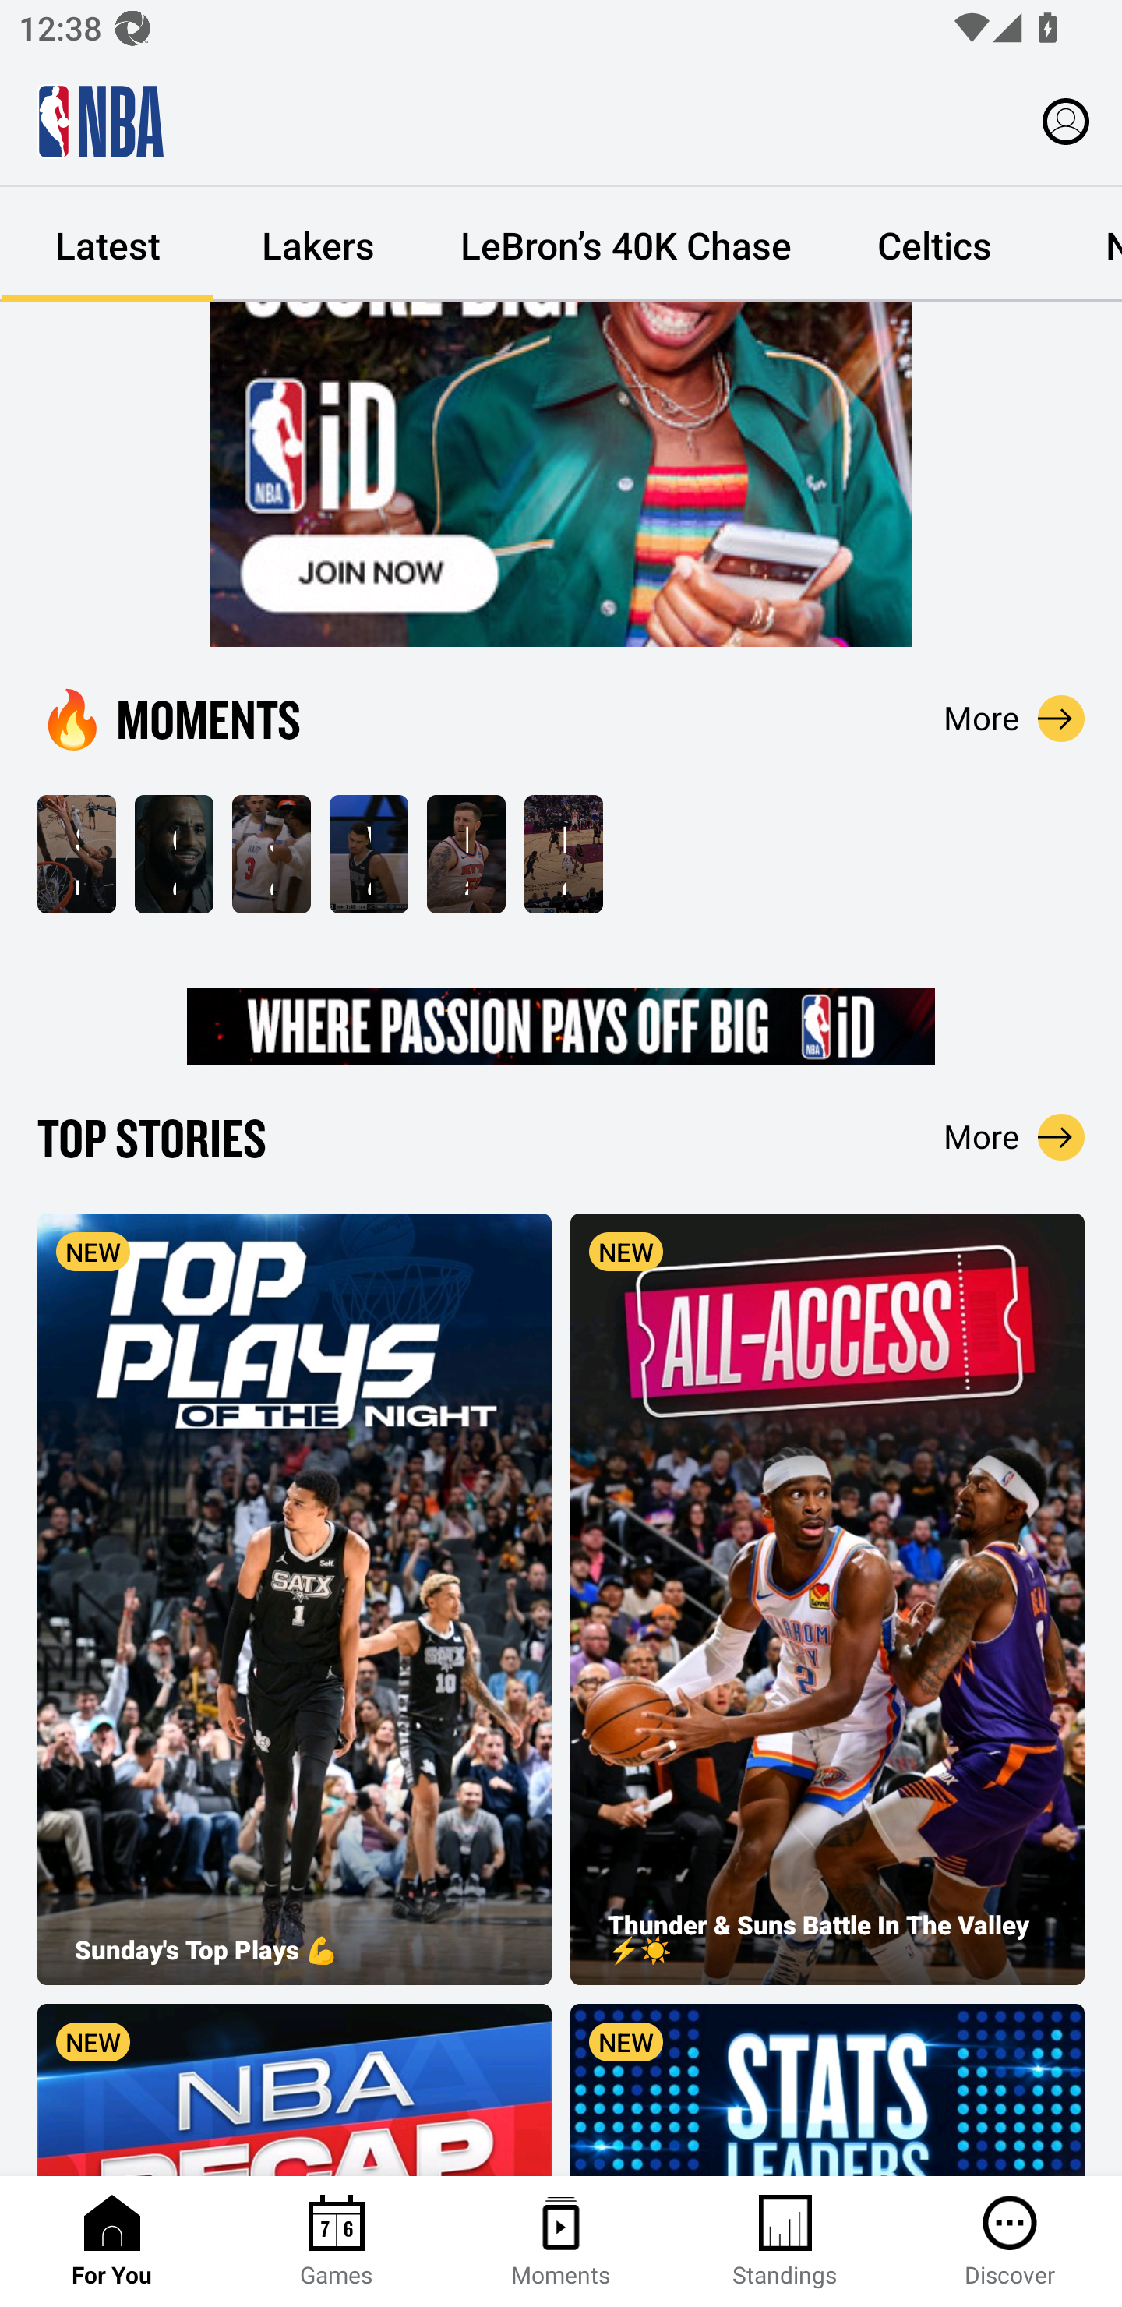 This screenshot has width=1122, height=2307. I want to click on Profile, so click(1066, 120).